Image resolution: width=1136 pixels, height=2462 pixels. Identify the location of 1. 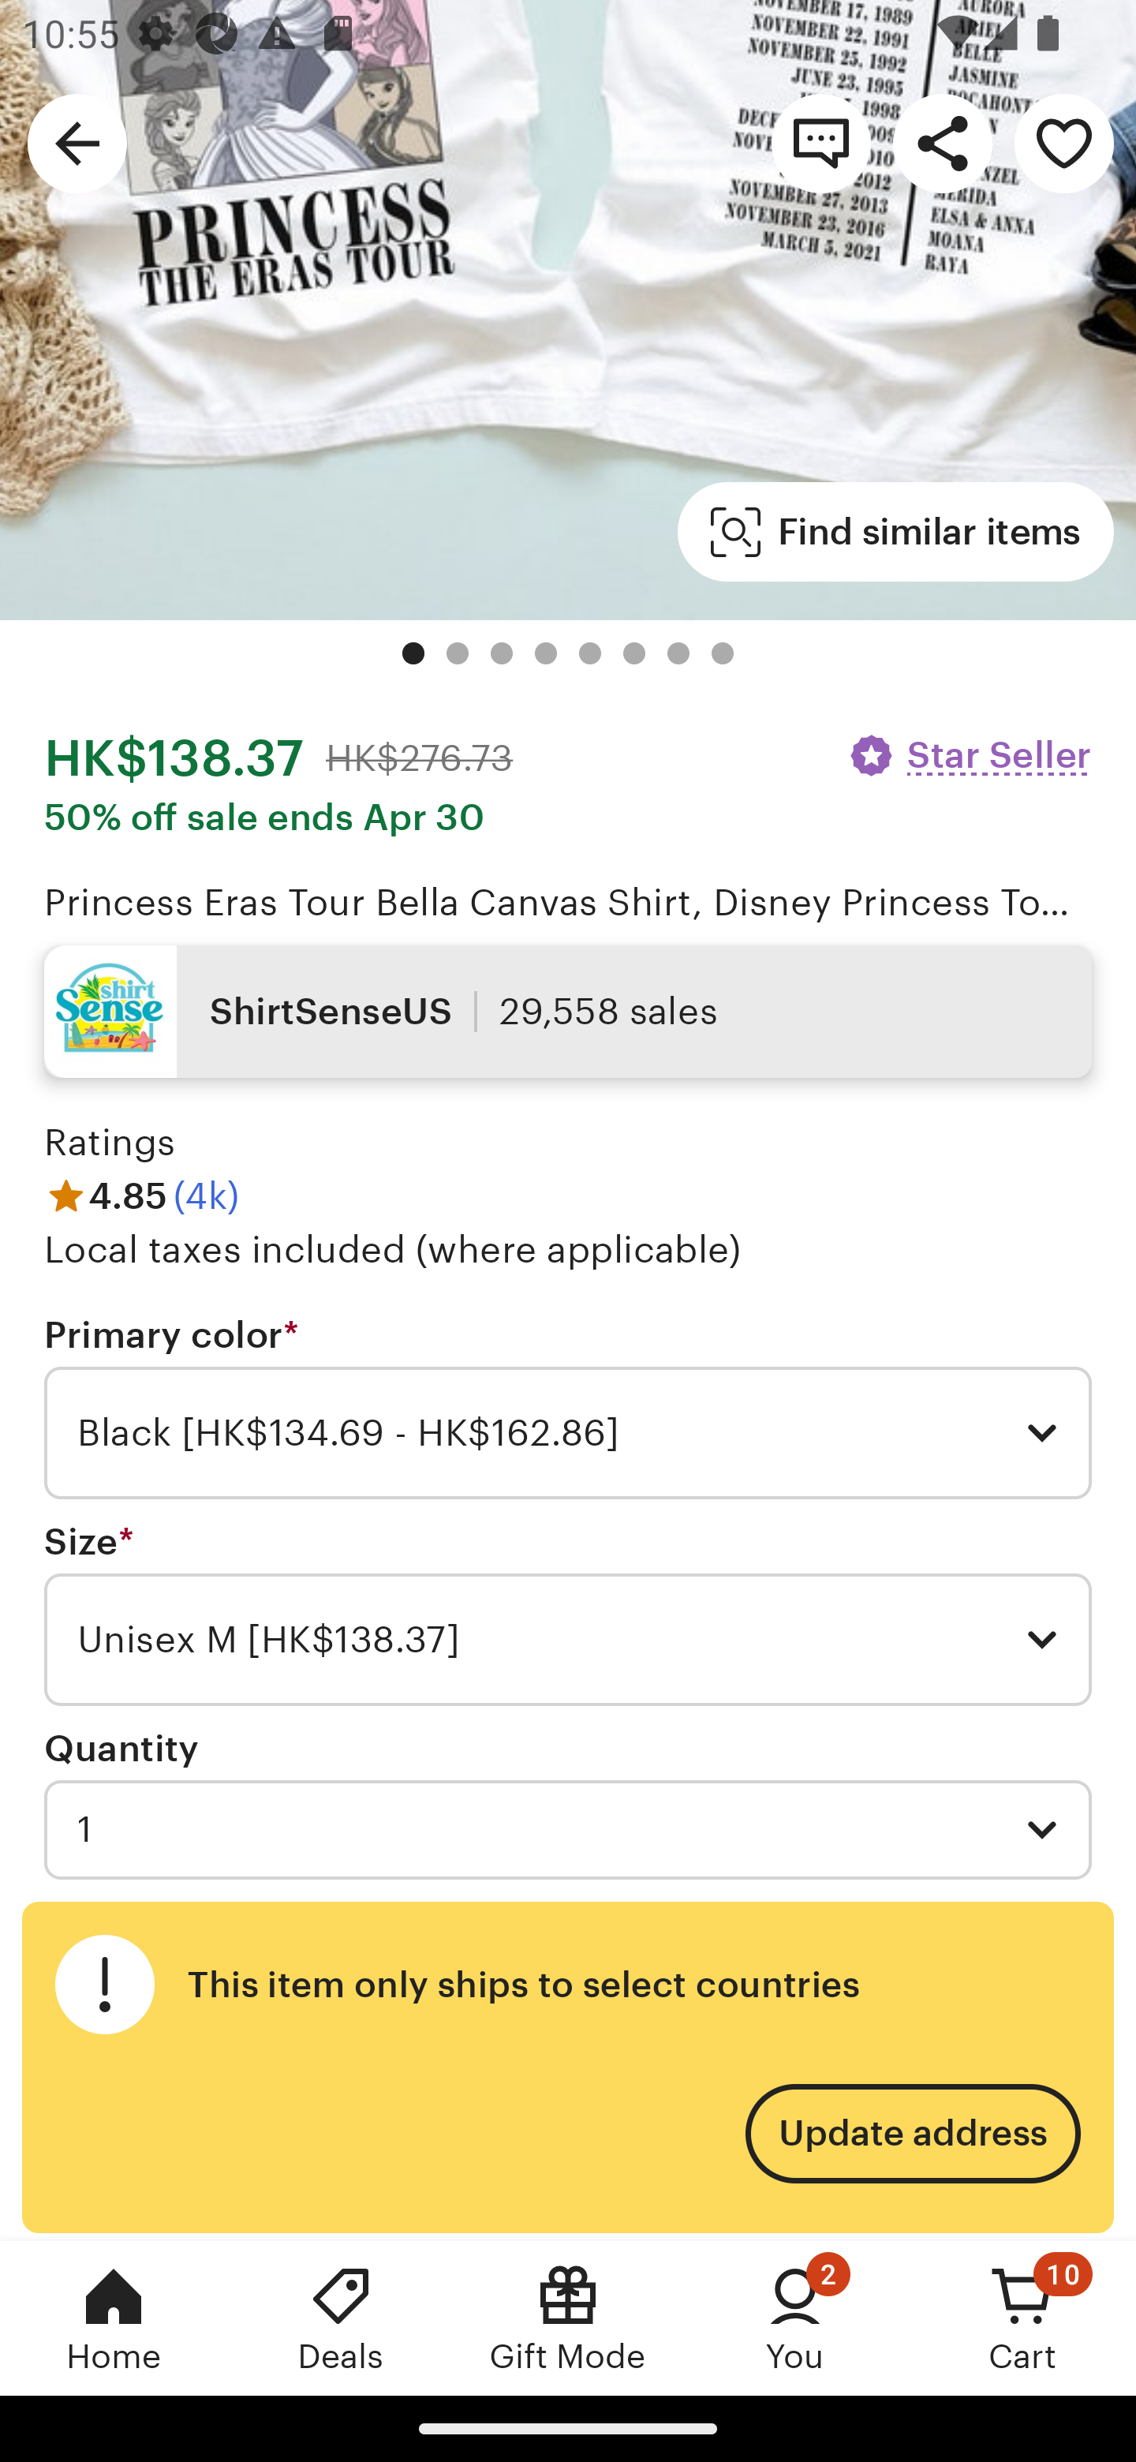
(568, 1829).